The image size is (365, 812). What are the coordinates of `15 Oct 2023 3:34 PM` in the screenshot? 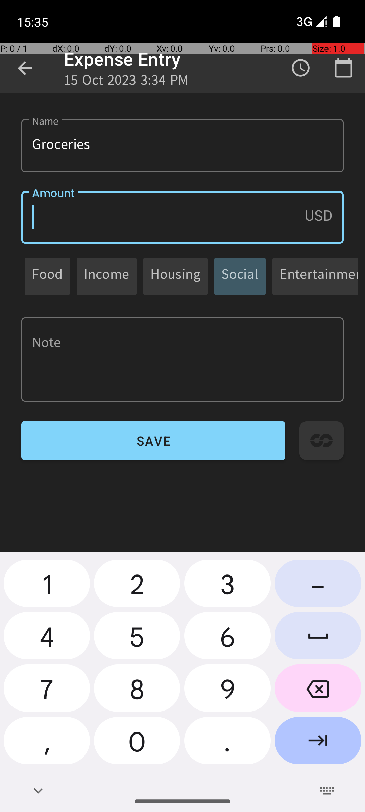 It's located at (126, 82).